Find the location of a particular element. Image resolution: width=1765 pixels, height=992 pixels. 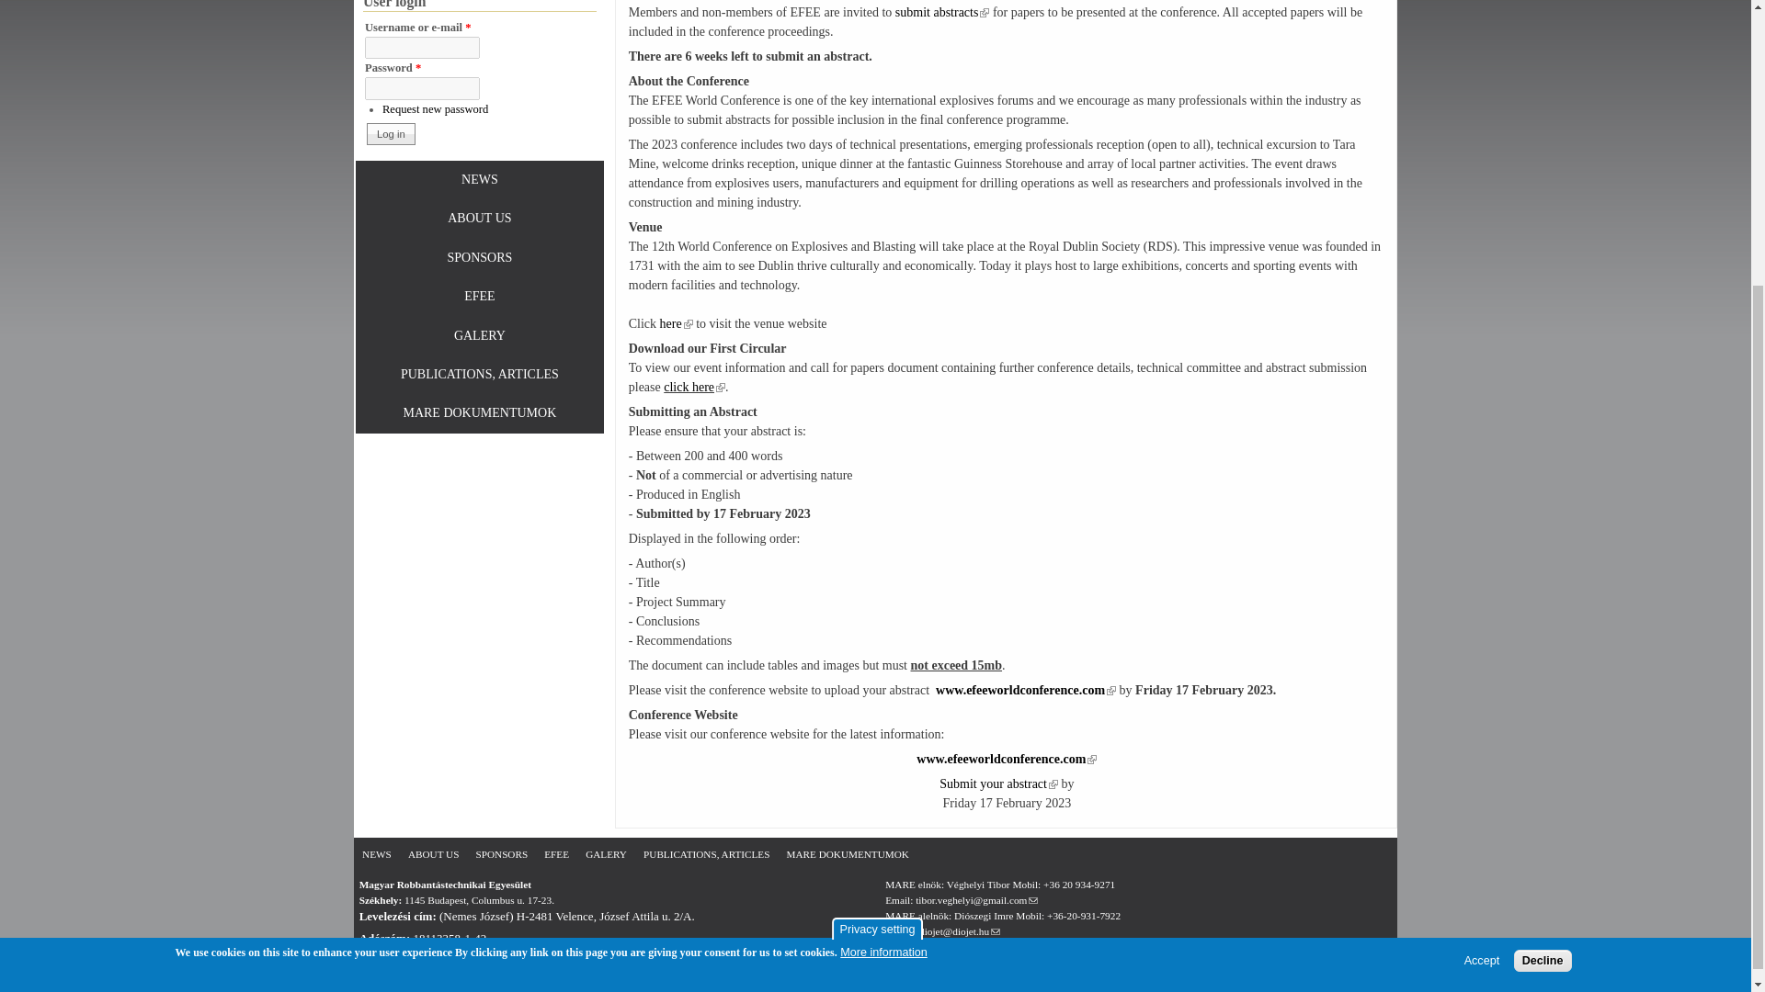

GALERY is located at coordinates (606, 854).